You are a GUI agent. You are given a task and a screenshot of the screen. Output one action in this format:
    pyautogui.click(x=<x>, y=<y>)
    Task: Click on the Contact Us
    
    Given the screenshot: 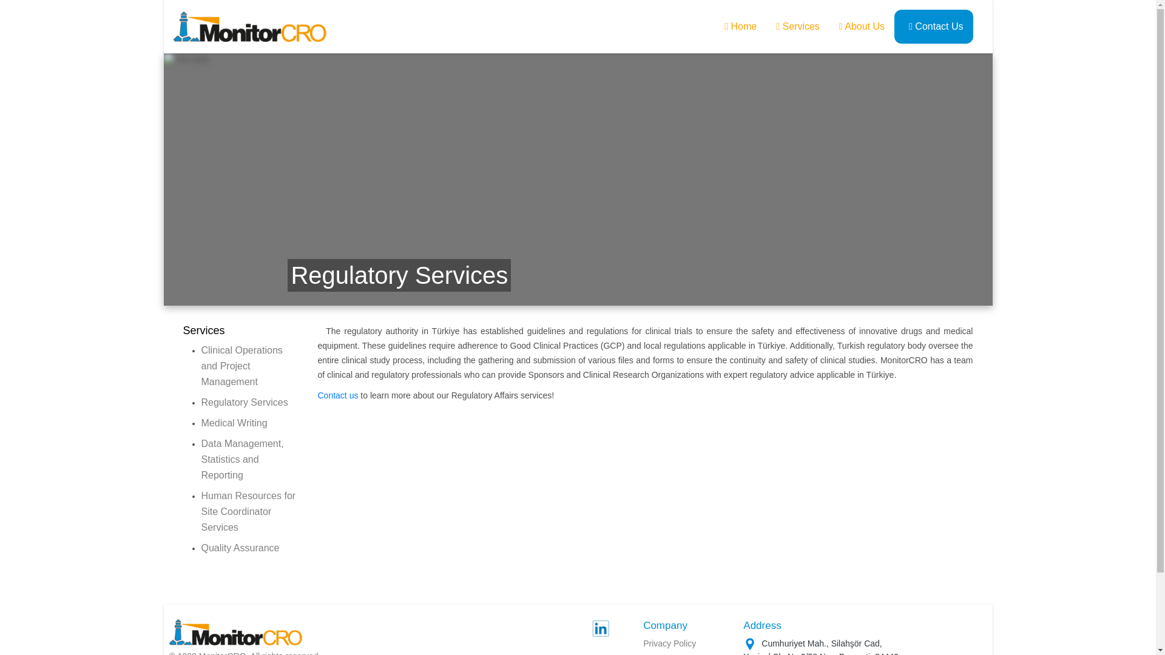 What is the action you would take?
    pyautogui.click(x=936, y=25)
    